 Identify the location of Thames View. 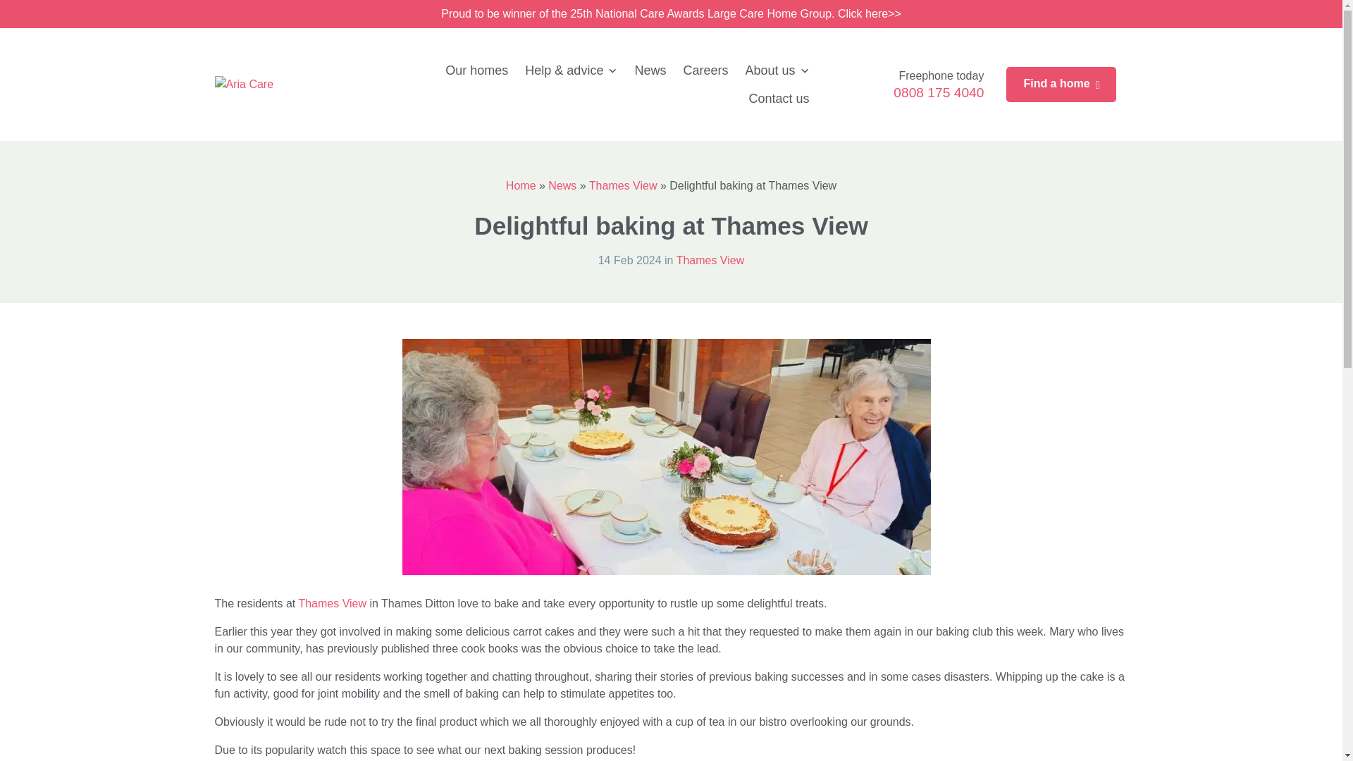
(332, 603).